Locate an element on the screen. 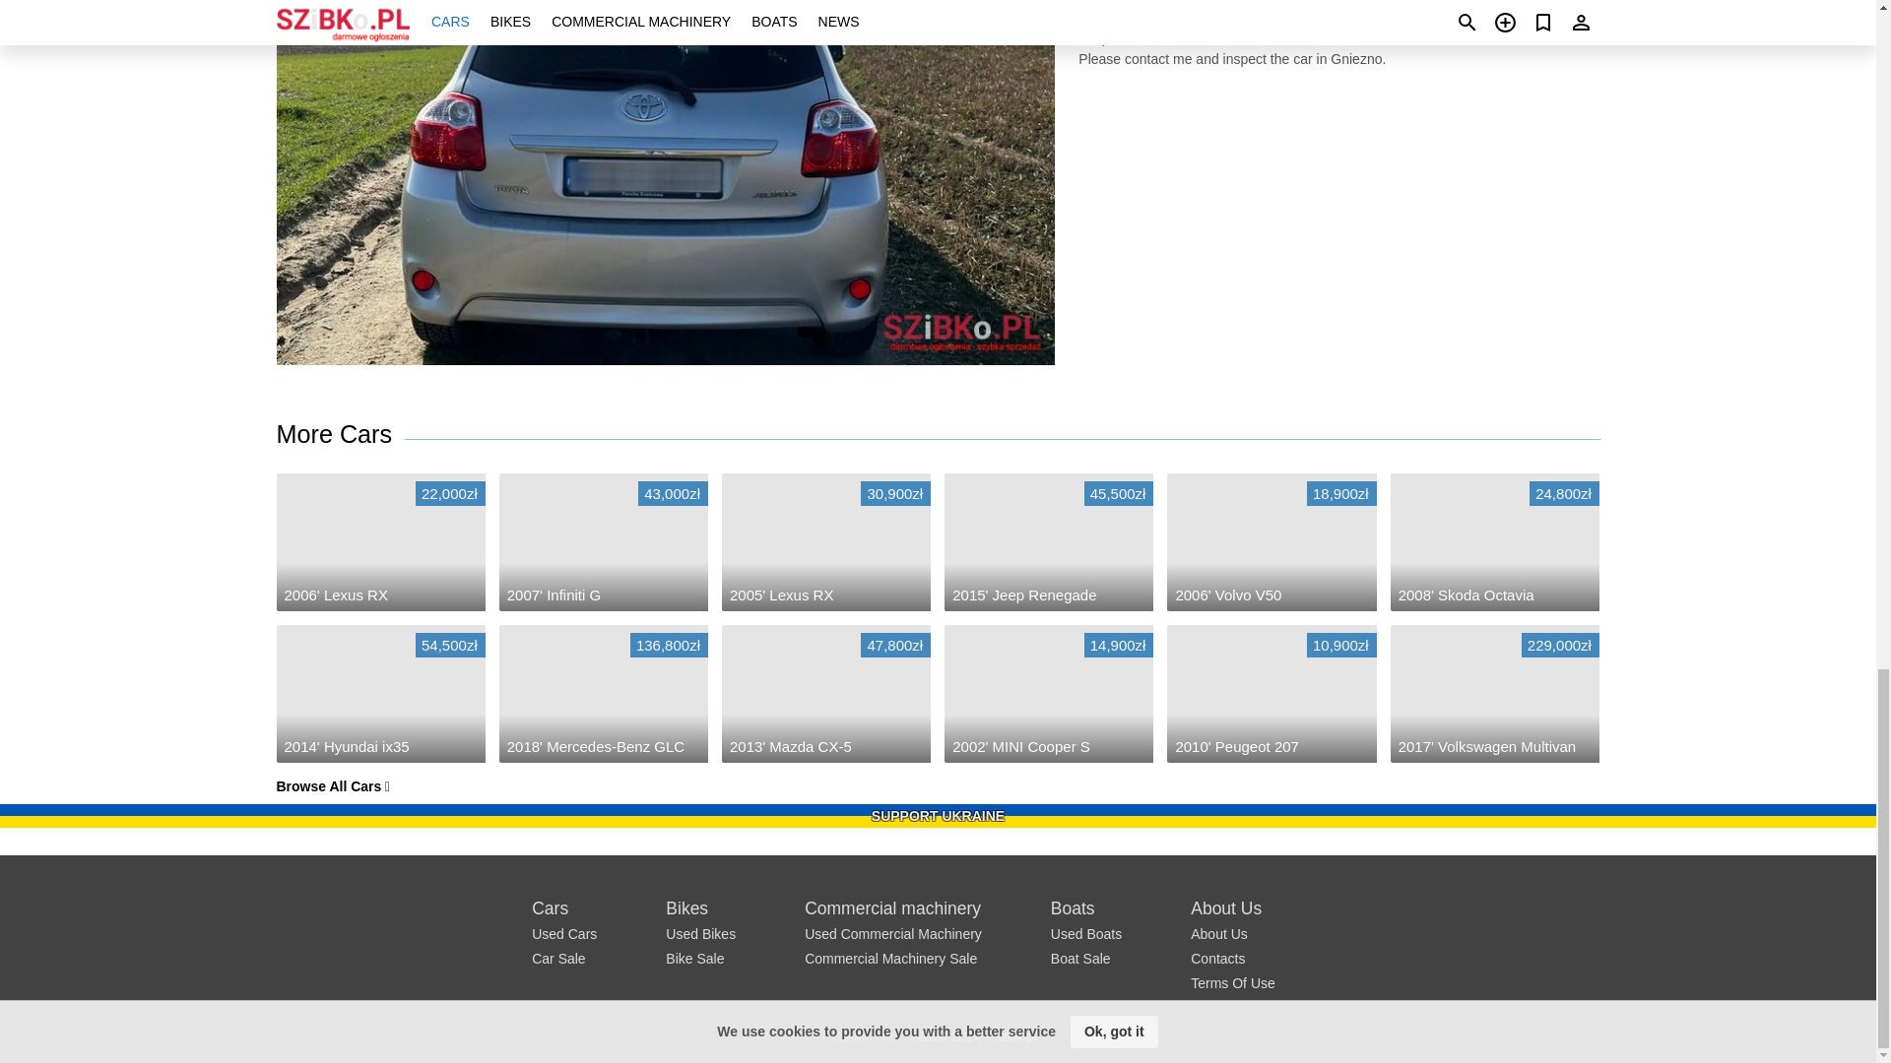 The height and width of the screenshot is (1063, 1891). Browse All Cars is located at coordinates (333, 785).